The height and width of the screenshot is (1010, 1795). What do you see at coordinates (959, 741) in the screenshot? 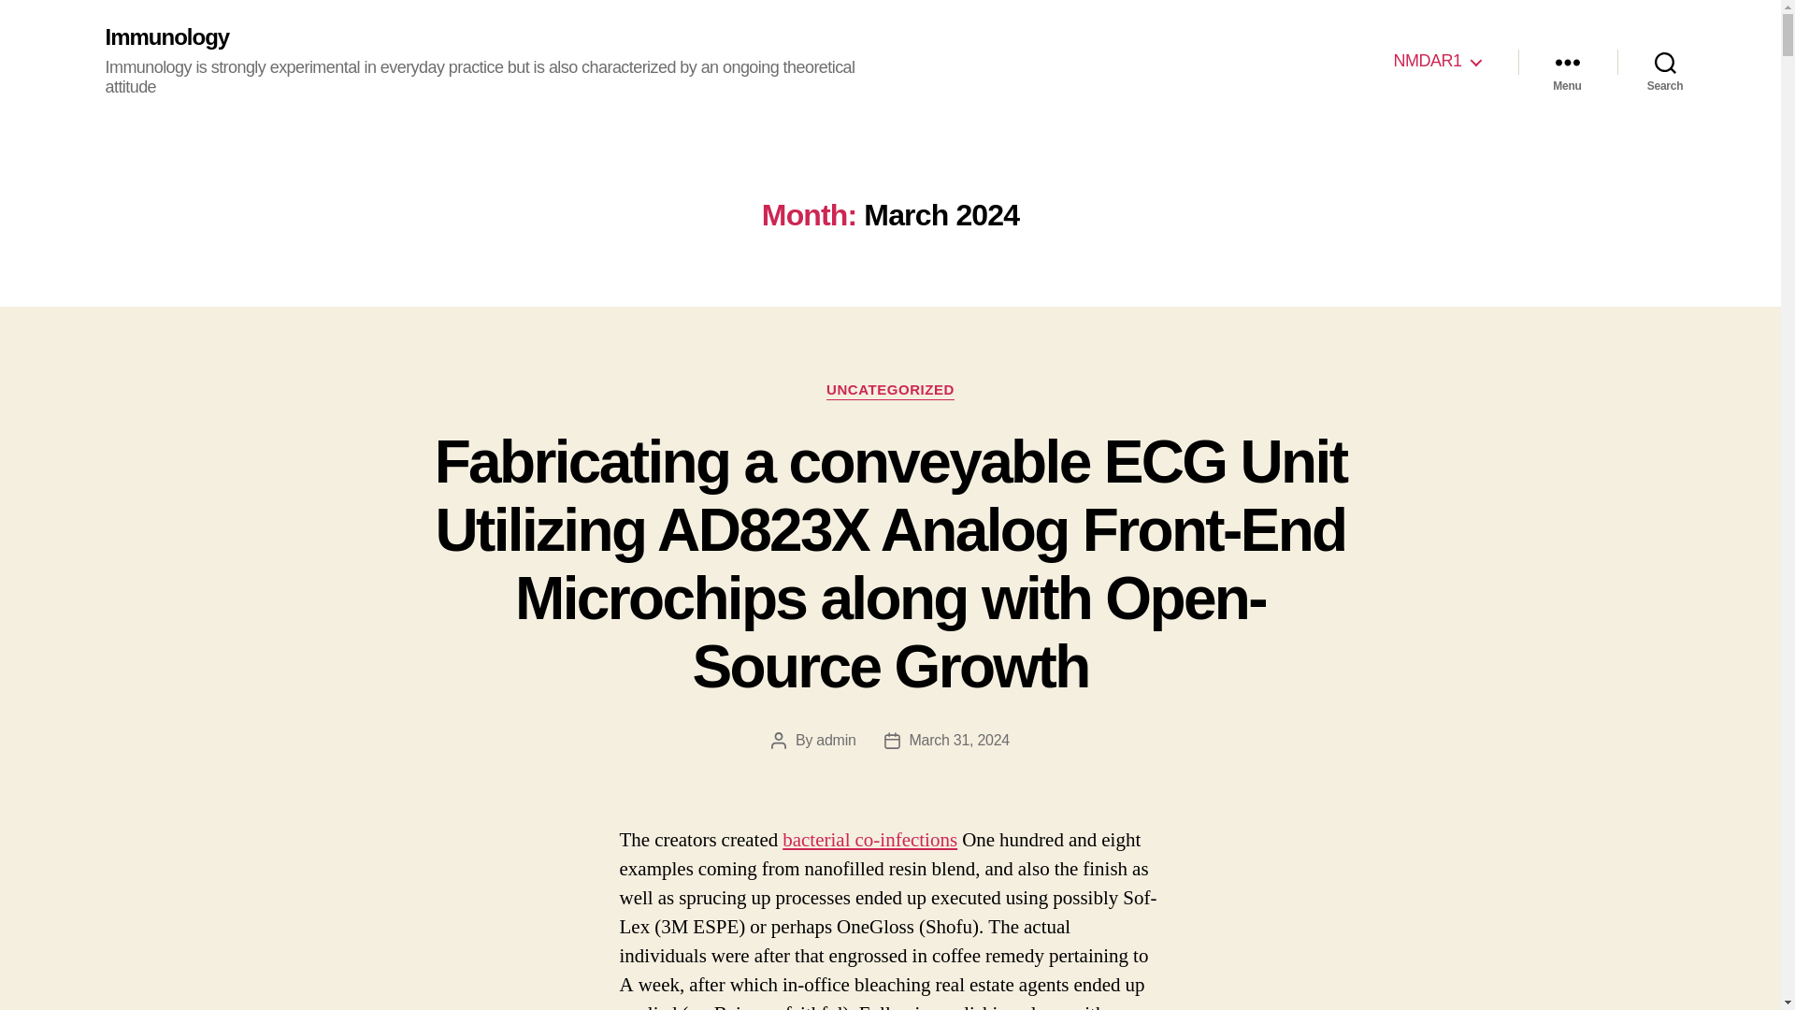
I see `March 31, 2024` at bounding box center [959, 741].